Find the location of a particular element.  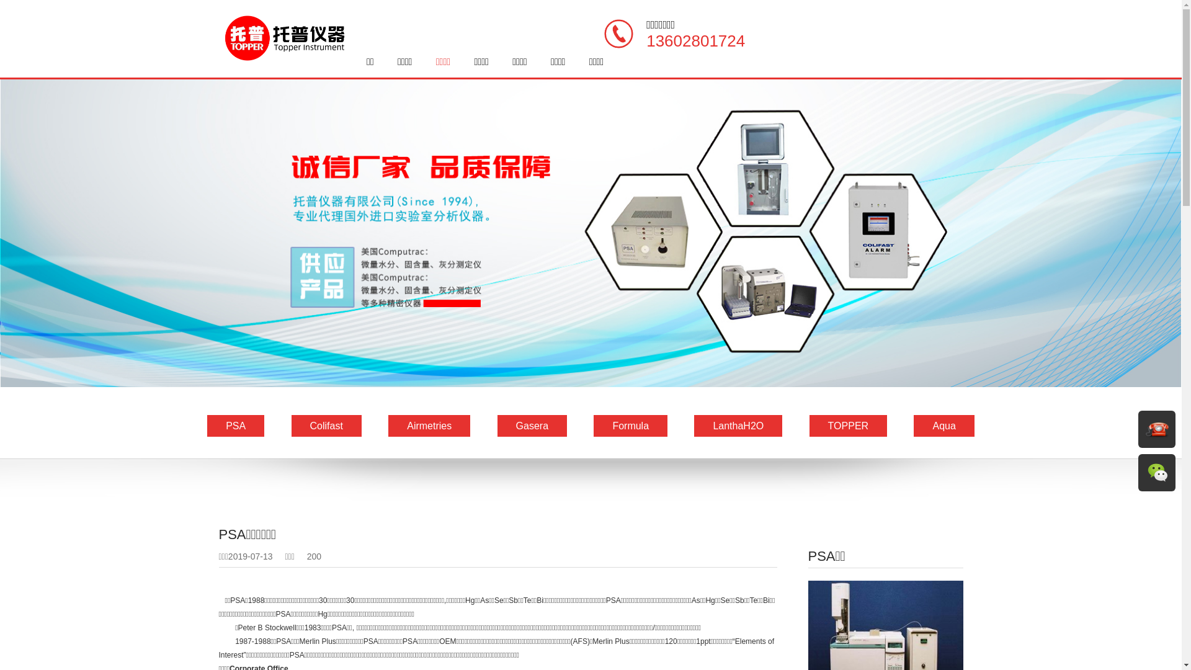

TOPPER is located at coordinates (849, 426).